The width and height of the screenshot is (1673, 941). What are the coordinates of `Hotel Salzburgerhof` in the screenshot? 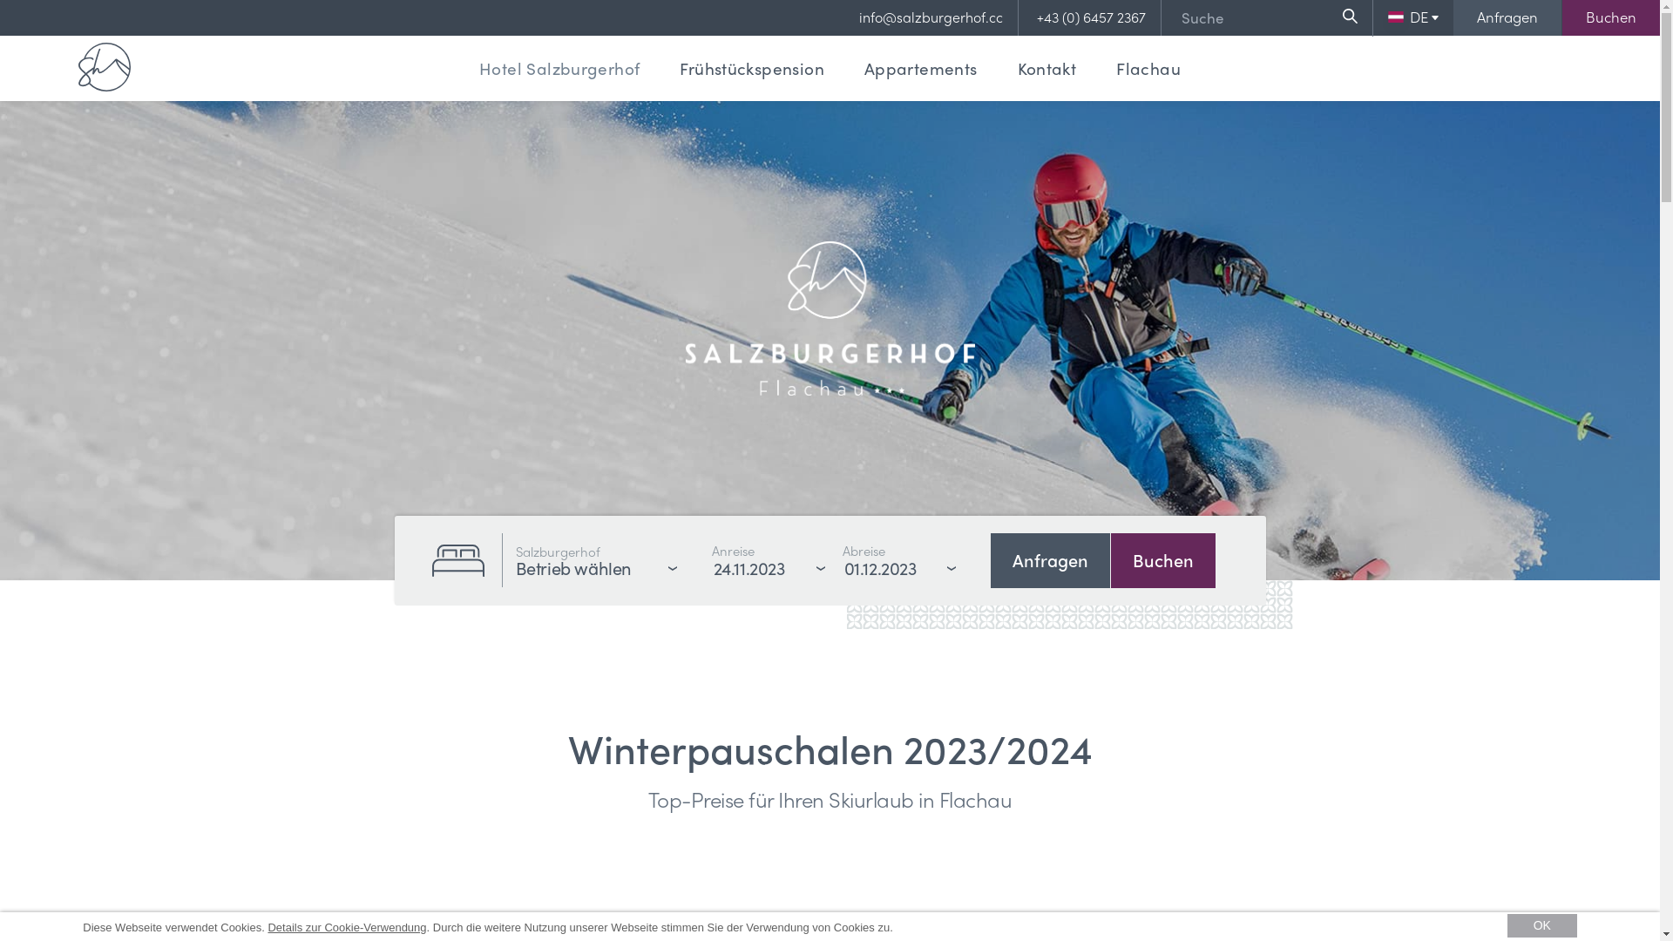 It's located at (559, 68).